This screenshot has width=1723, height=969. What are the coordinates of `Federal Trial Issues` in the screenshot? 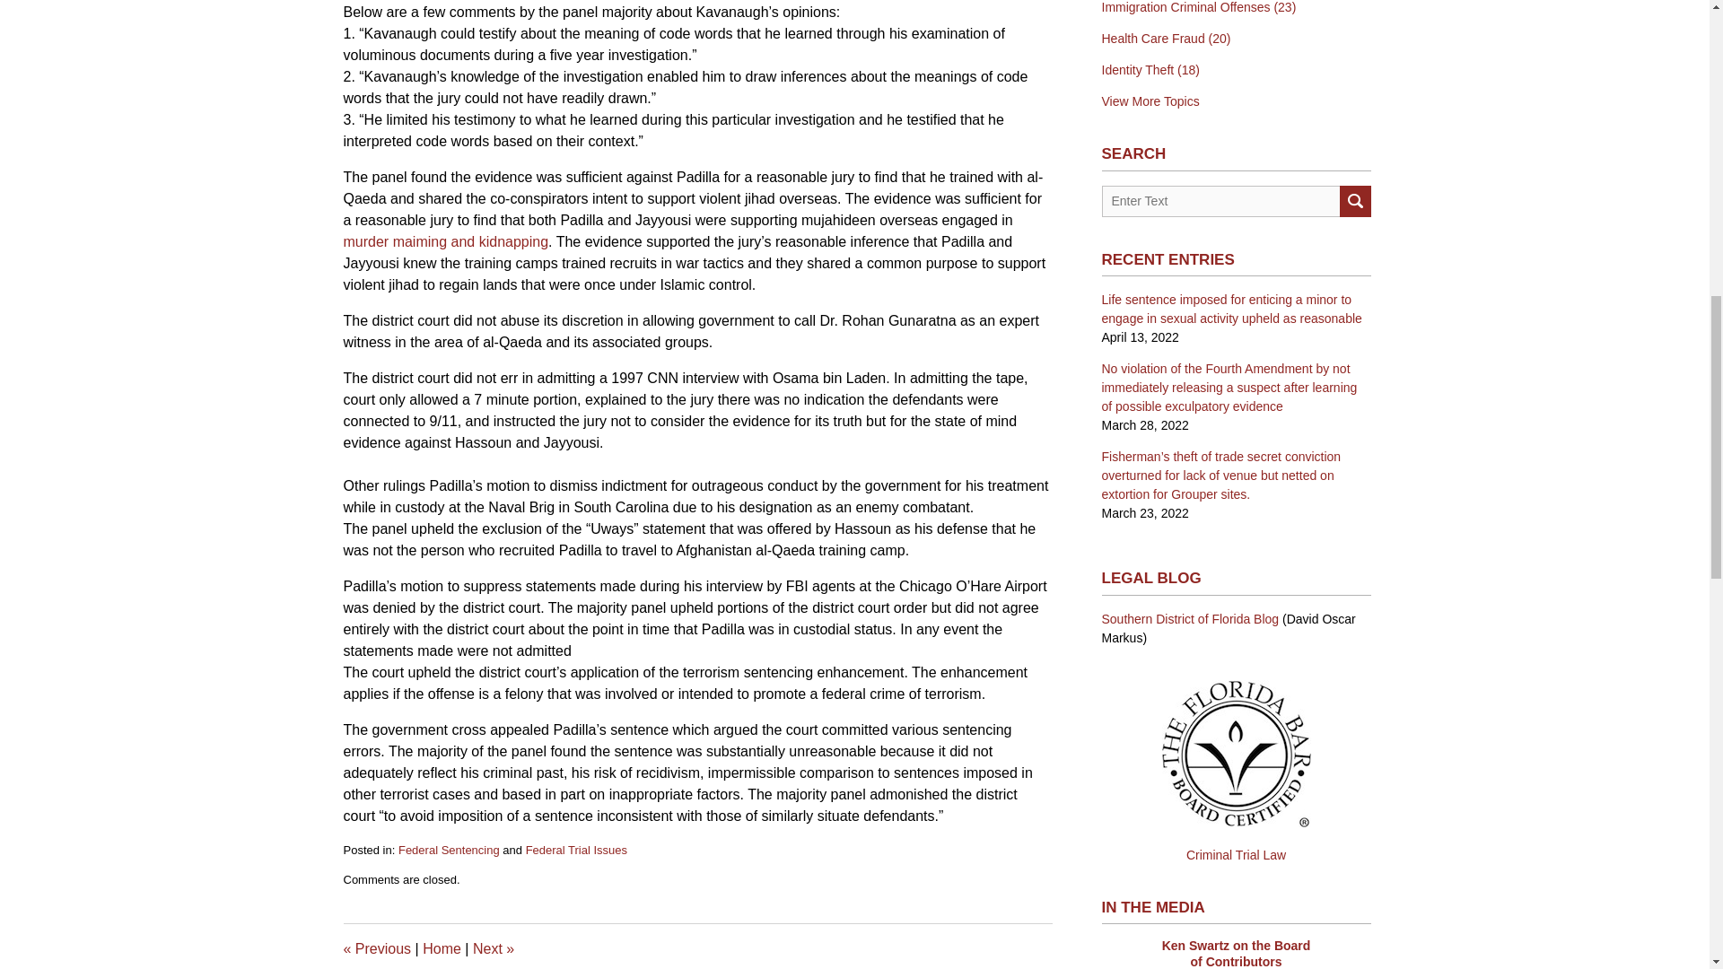 It's located at (576, 849).